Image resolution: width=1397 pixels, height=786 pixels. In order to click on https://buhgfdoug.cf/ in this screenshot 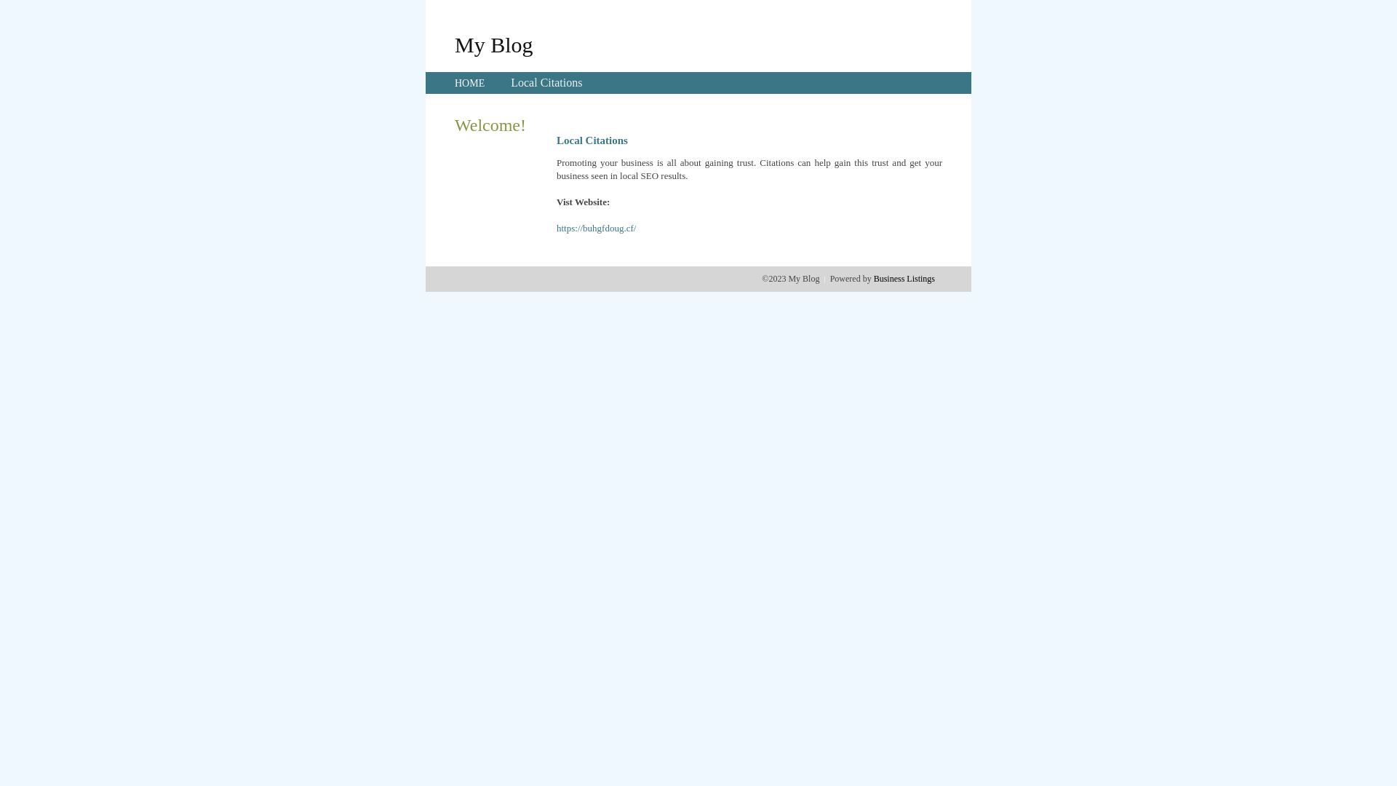, I will do `click(597, 229)`.